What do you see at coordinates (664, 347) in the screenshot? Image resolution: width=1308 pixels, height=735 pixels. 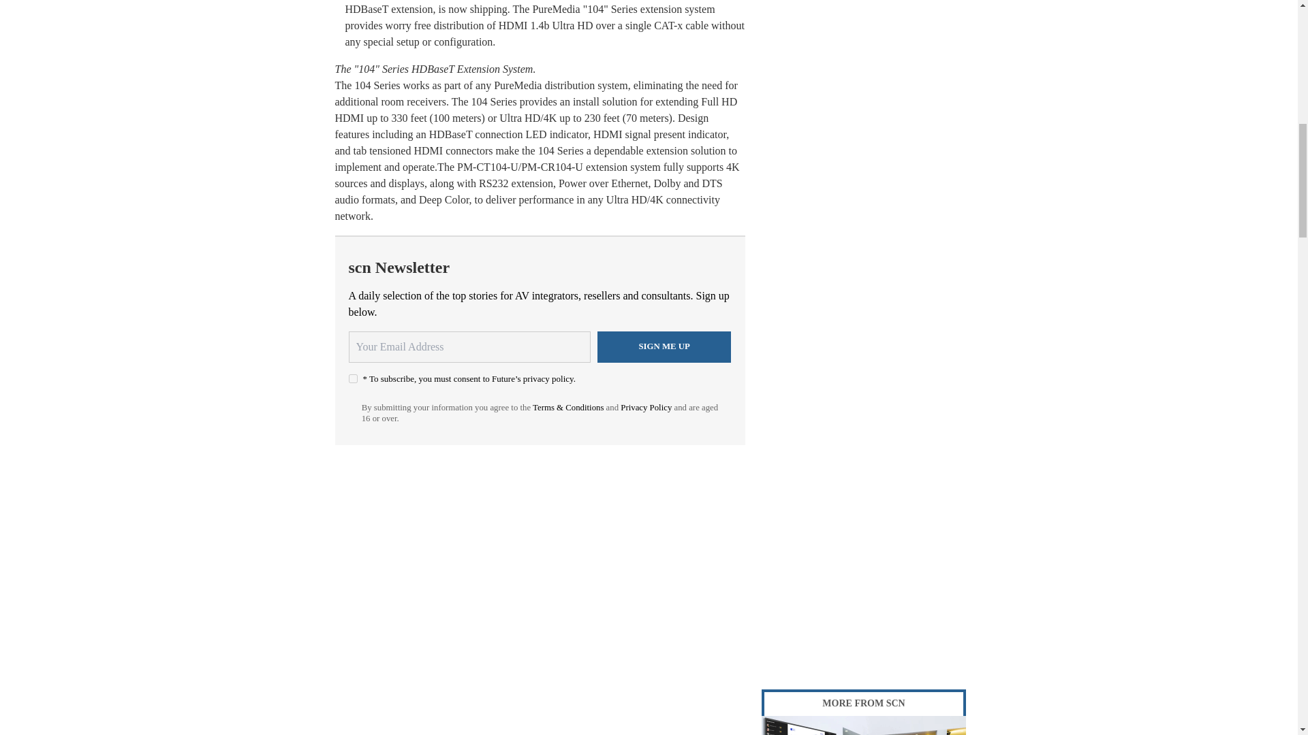 I see `Sign me up` at bounding box center [664, 347].